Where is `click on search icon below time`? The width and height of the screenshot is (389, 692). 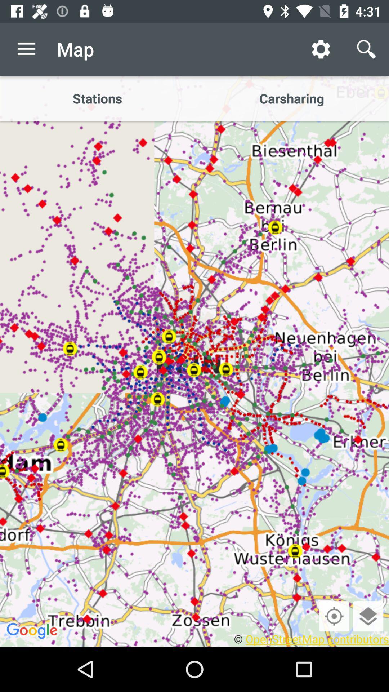 click on search icon below time is located at coordinates (366, 49).